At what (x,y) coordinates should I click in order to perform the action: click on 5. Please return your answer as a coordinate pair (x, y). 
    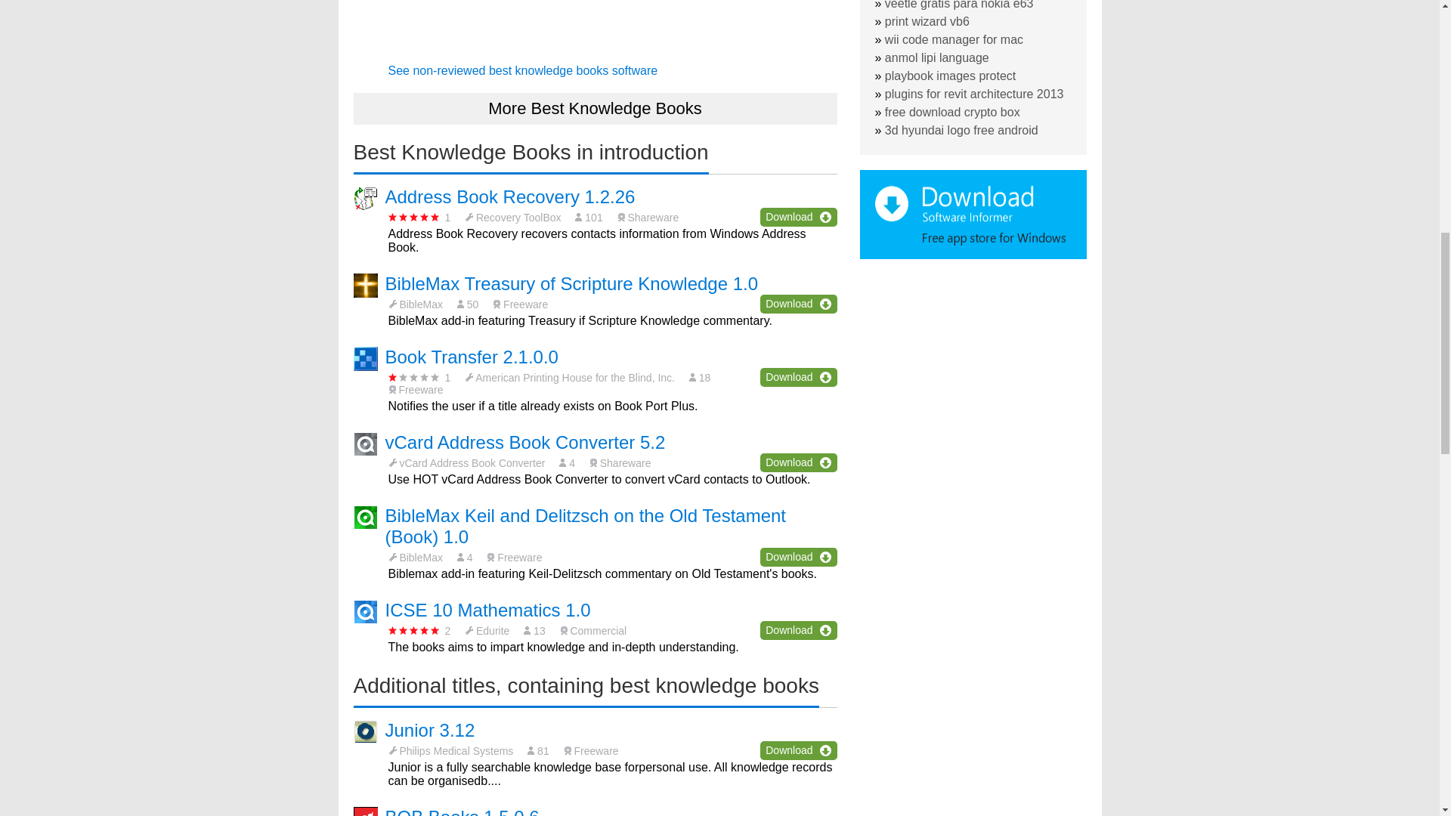
    Looking at the image, I should click on (414, 630).